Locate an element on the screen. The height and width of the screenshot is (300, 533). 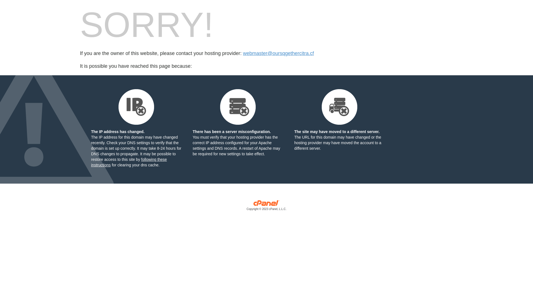
webmaster@oursqgethercitra.cf is located at coordinates (278, 53).